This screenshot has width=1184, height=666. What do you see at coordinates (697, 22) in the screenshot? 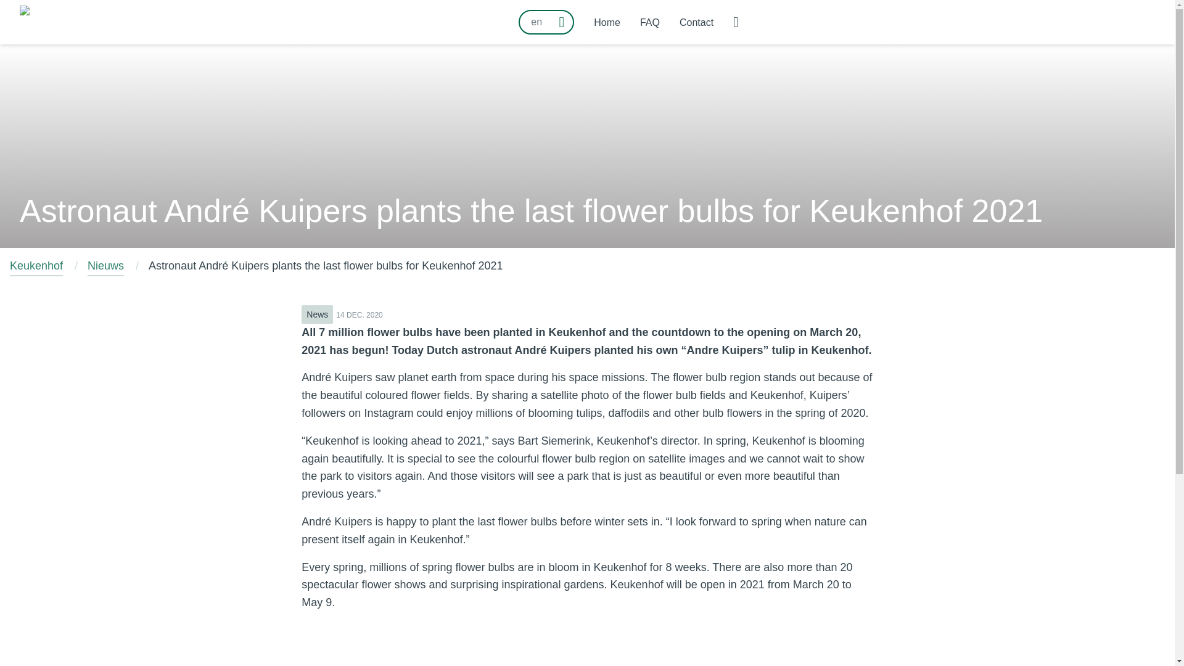
I see `Contact` at bounding box center [697, 22].